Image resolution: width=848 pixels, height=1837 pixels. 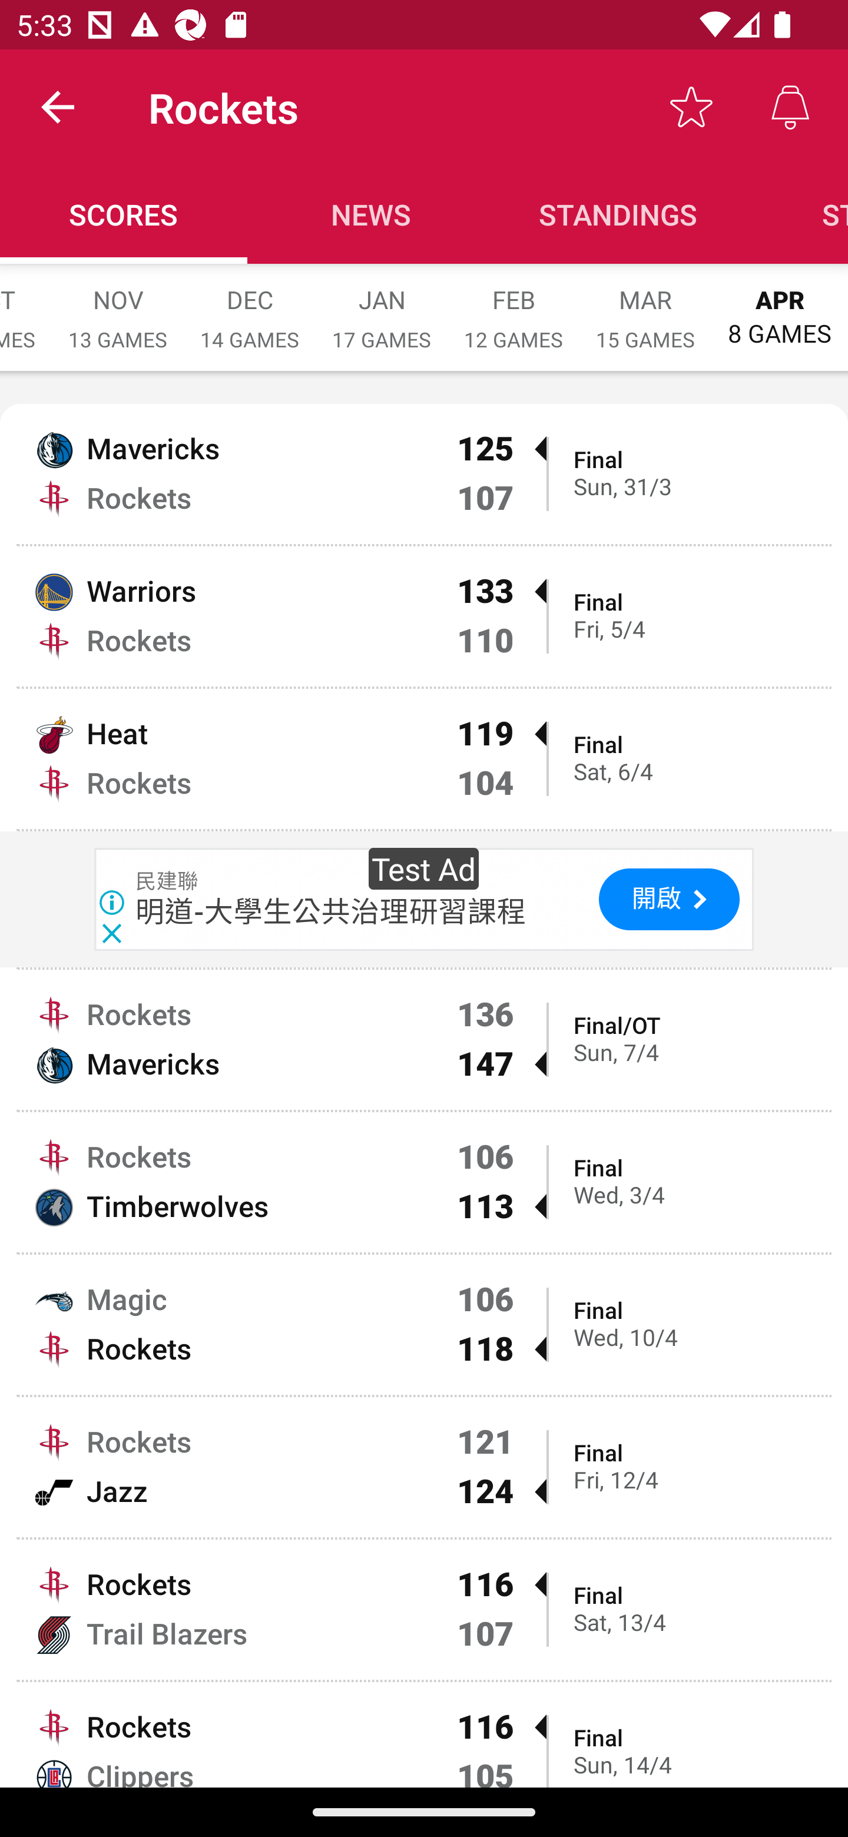 What do you see at coordinates (371, 214) in the screenshot?
I see `News NEWS` at bounding box center [371, 214].